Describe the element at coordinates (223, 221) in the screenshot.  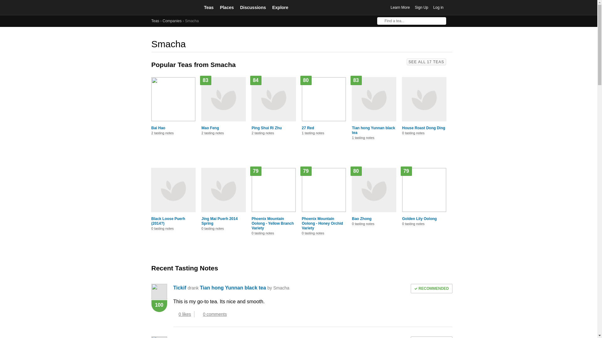
I see `Jing Mai Puerh 2014 Spring` at that location.